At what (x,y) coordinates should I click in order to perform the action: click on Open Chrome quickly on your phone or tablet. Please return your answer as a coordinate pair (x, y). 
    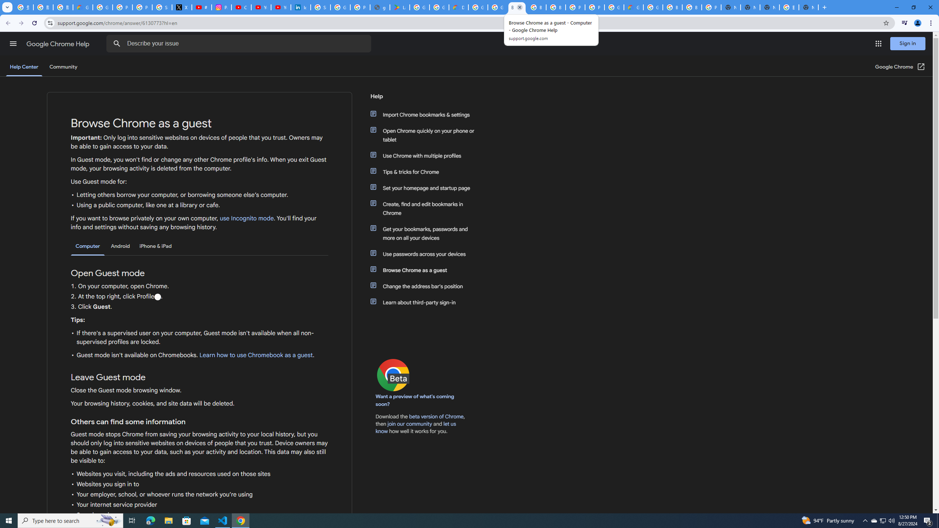
    Looking at the image, I should click on (427, 135).